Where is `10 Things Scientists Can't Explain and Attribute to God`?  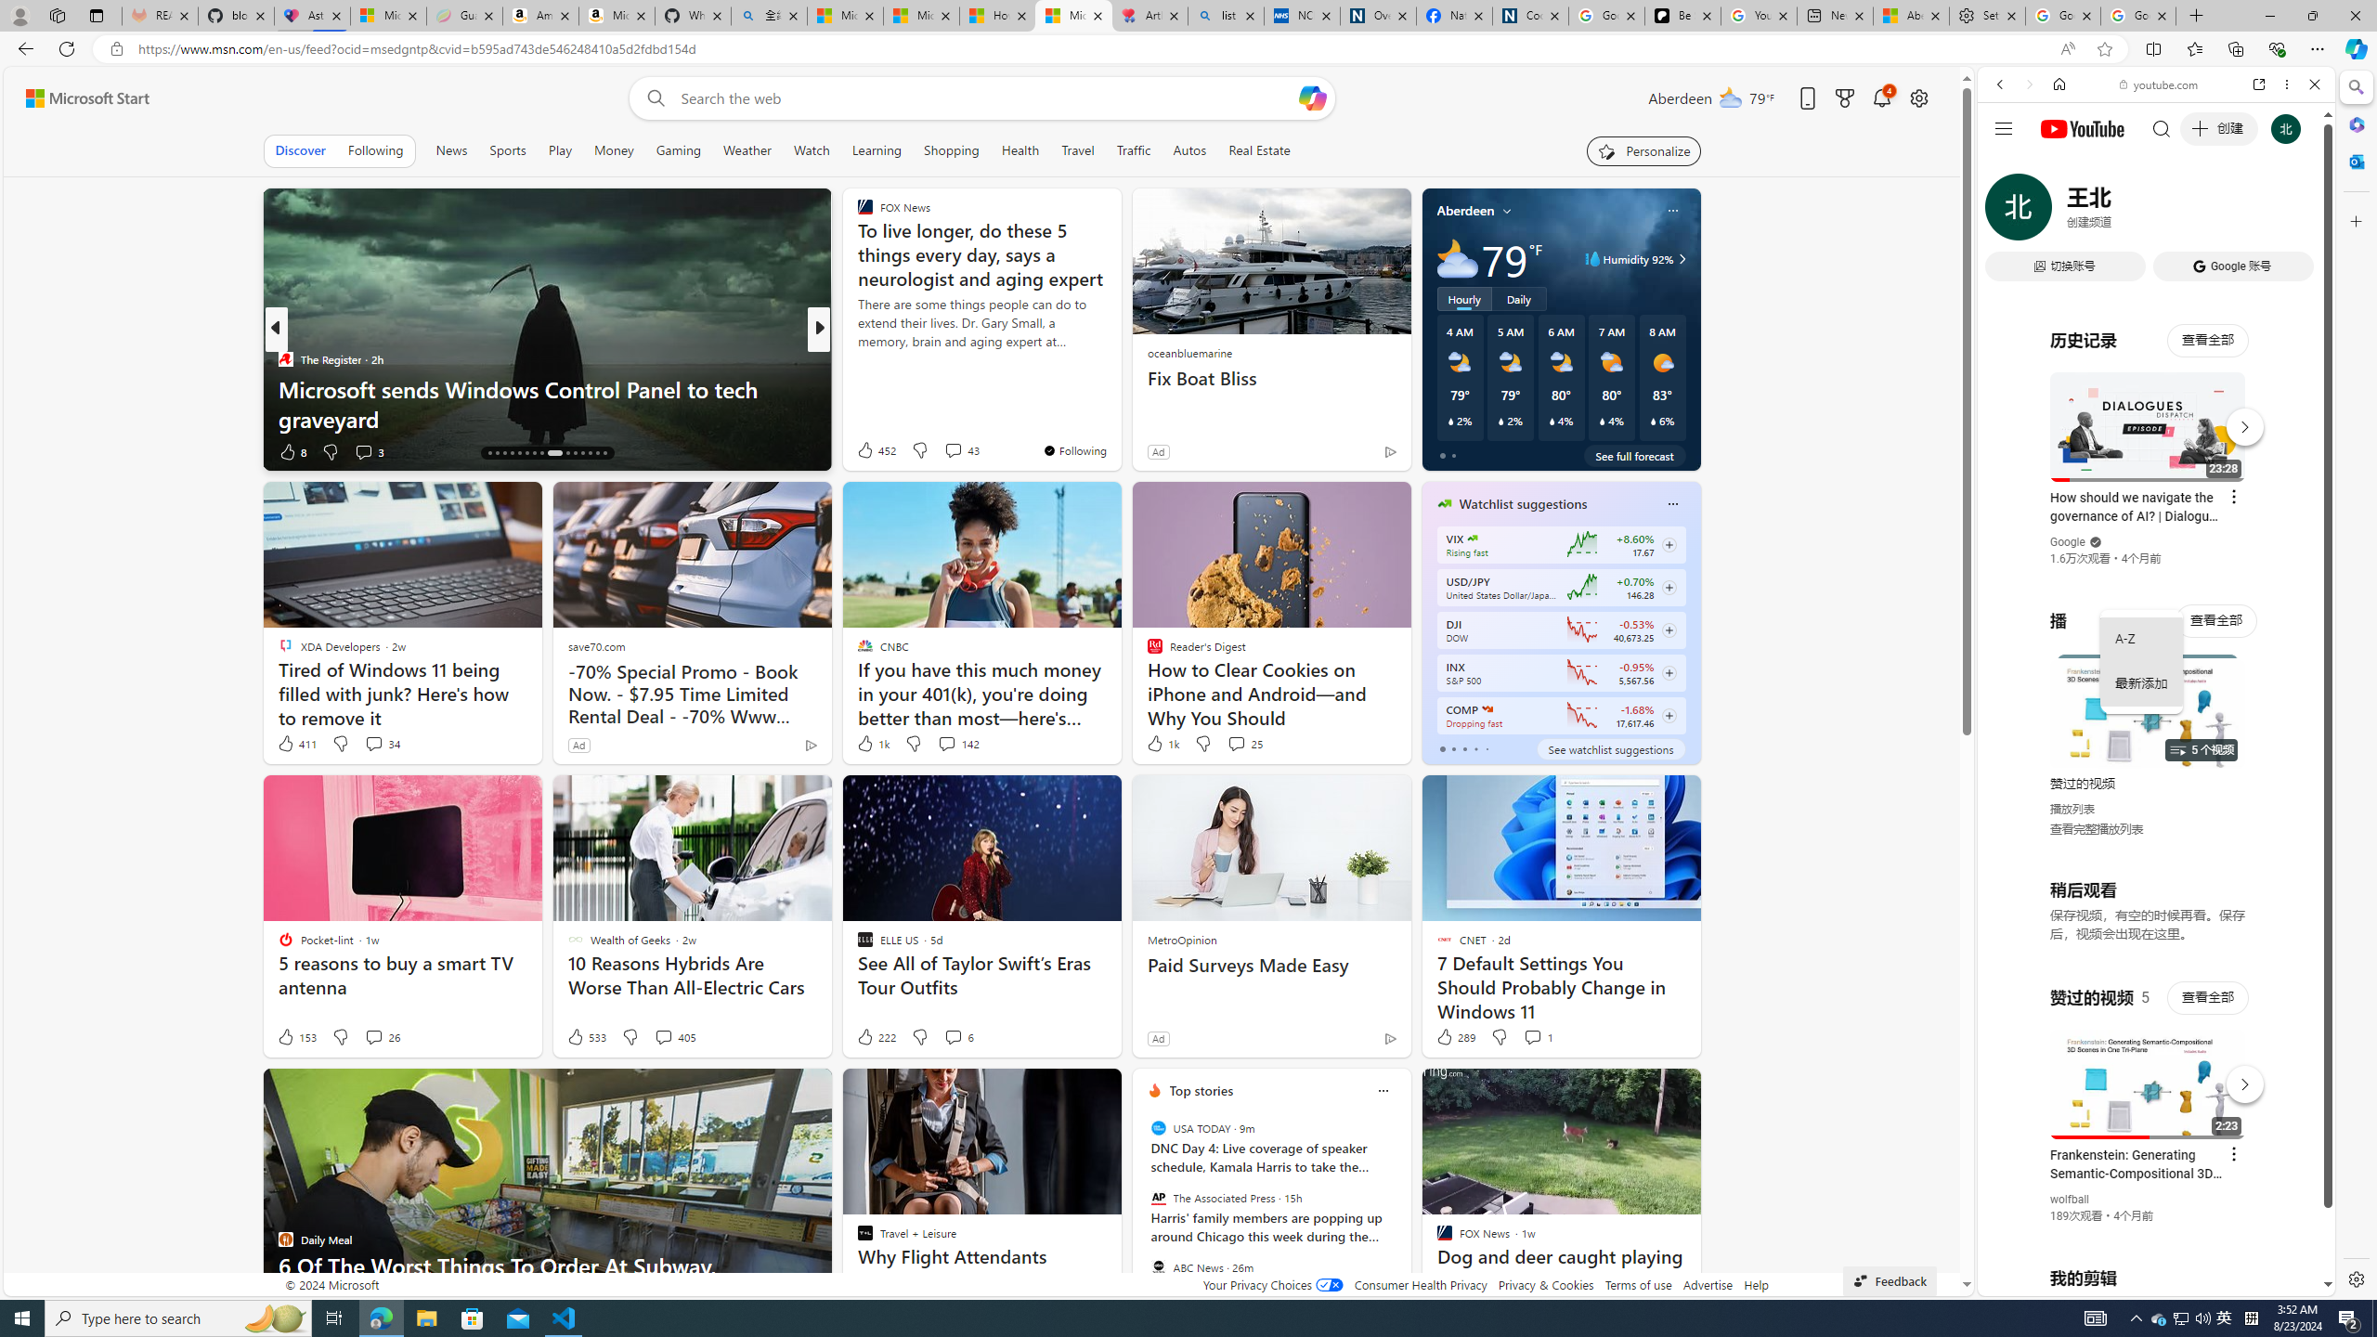 10 Things Scientists Can't Explain and Attribute to God is located at coordinates (1118, 403).